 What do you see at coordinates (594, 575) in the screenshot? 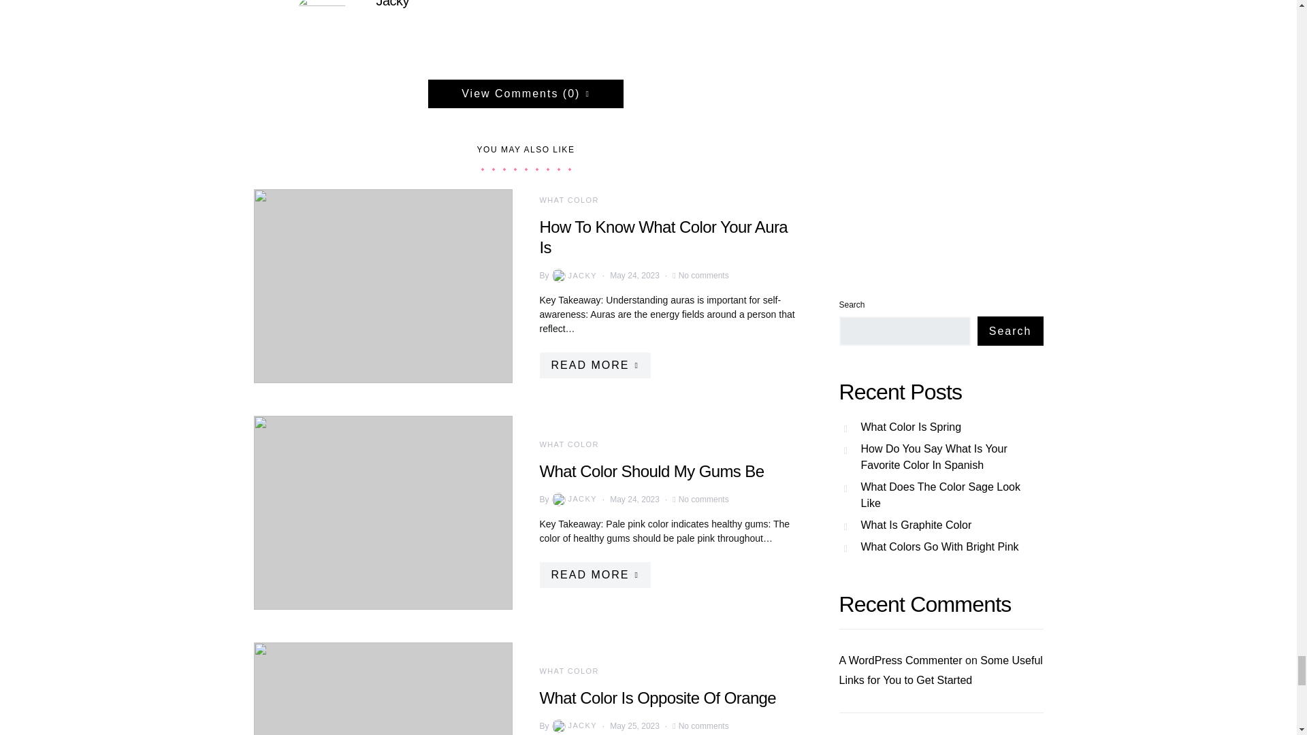
I see `READ MORE` at bounding box center [594, 575].